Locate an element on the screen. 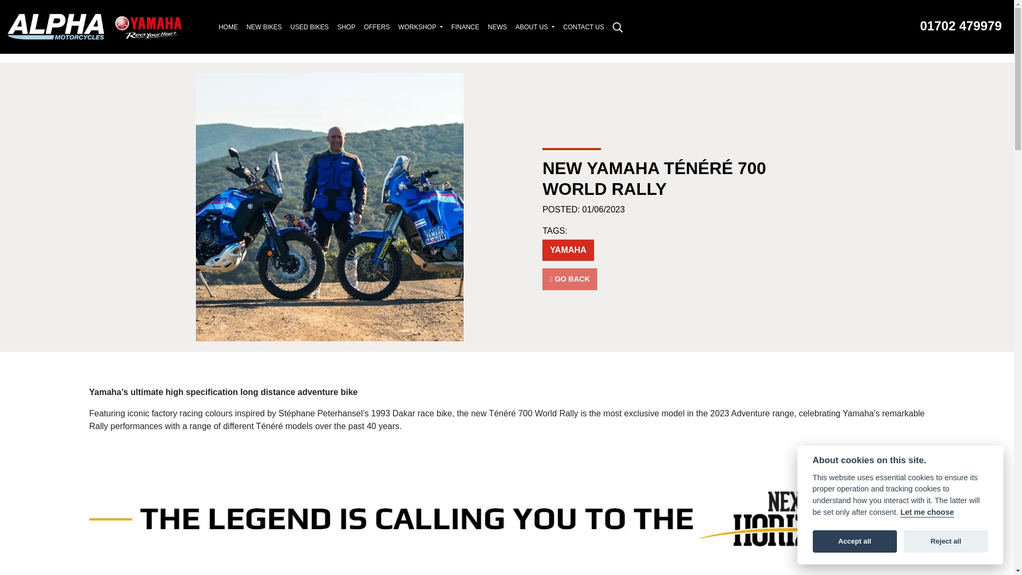 The width and height of the screenshot is (1022, 575). Accept all is located at coordinates (855, 541).